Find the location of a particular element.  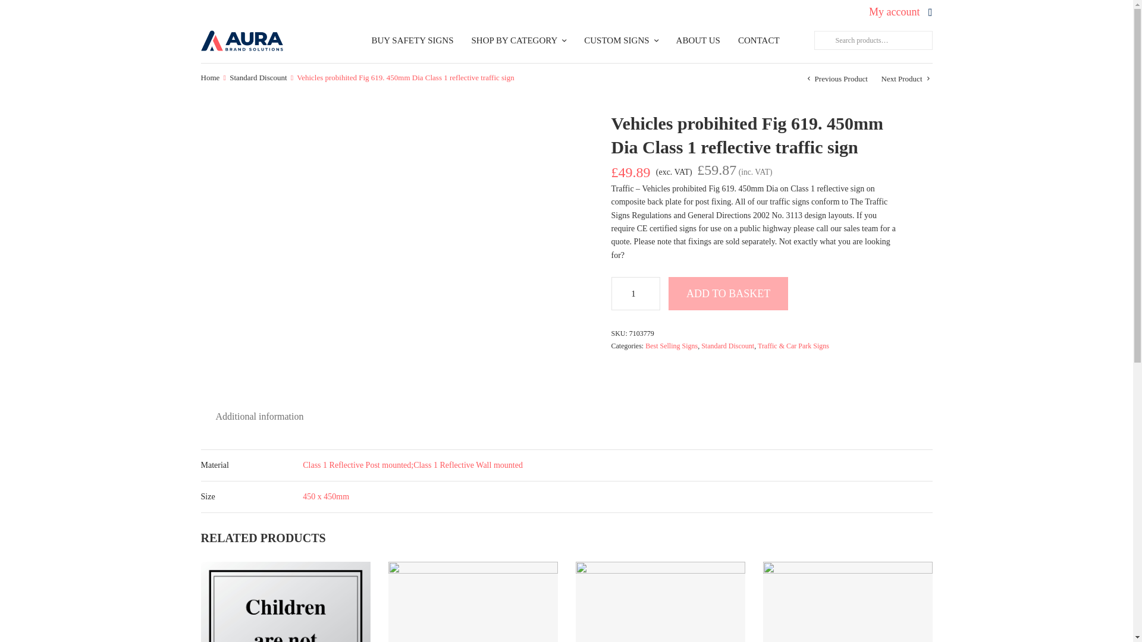

Aura Sign Shop is located at coordinates (241, 40).